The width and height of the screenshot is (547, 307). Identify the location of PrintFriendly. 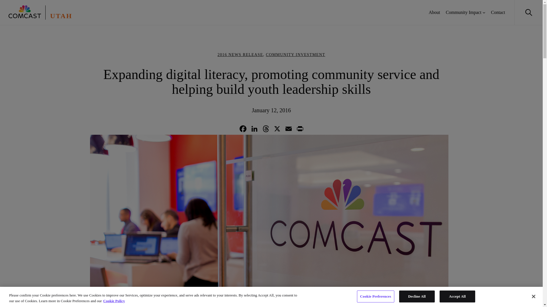
(300, 130).